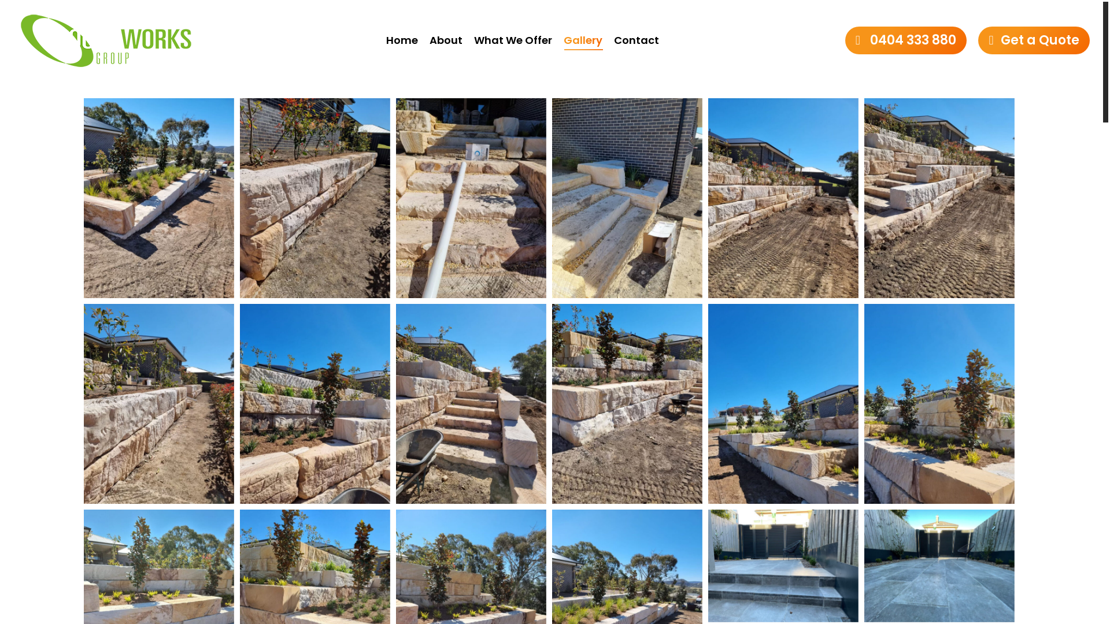  Describe the element at coordinates (1034, 40) in the screenshot. I see `Get a Quote` at that location.